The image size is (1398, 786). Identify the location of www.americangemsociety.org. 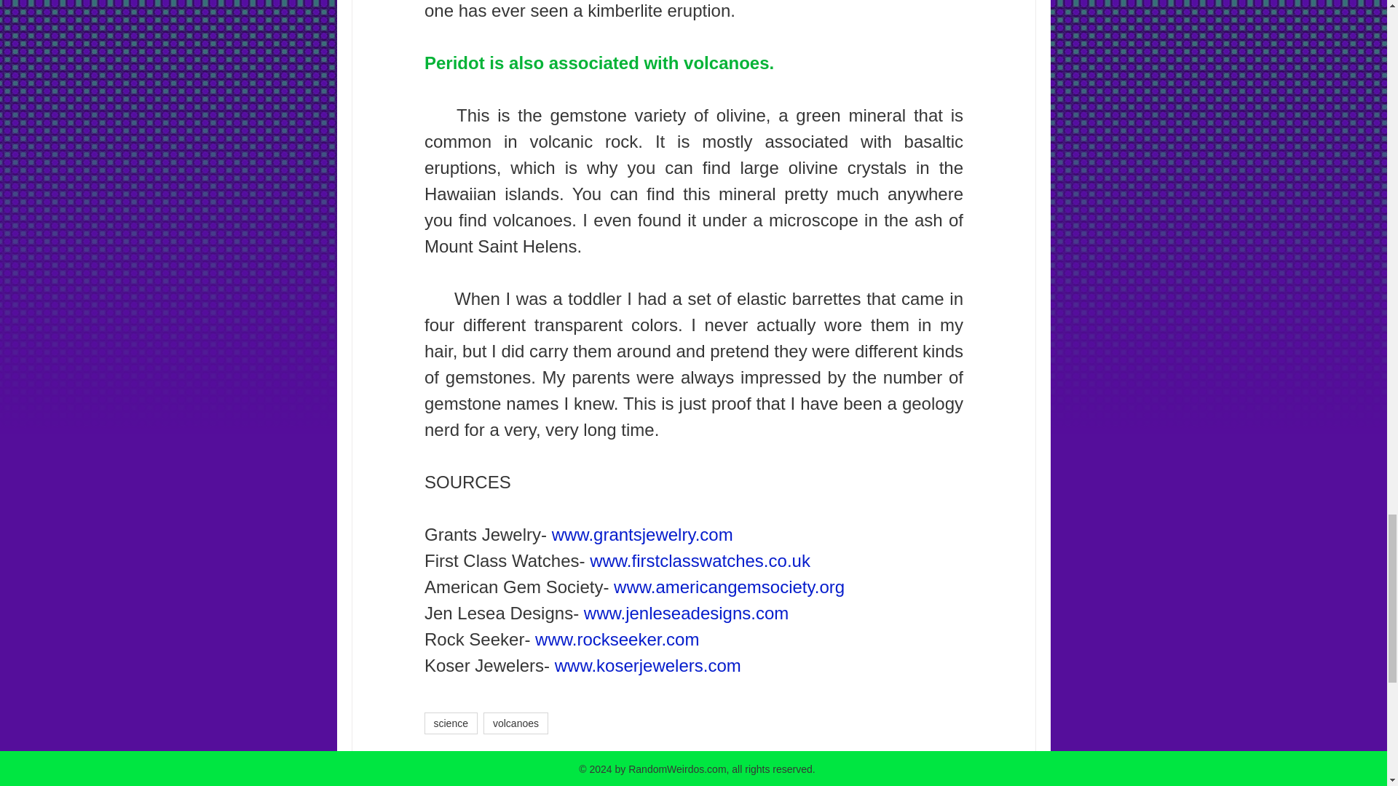
(728, 587).